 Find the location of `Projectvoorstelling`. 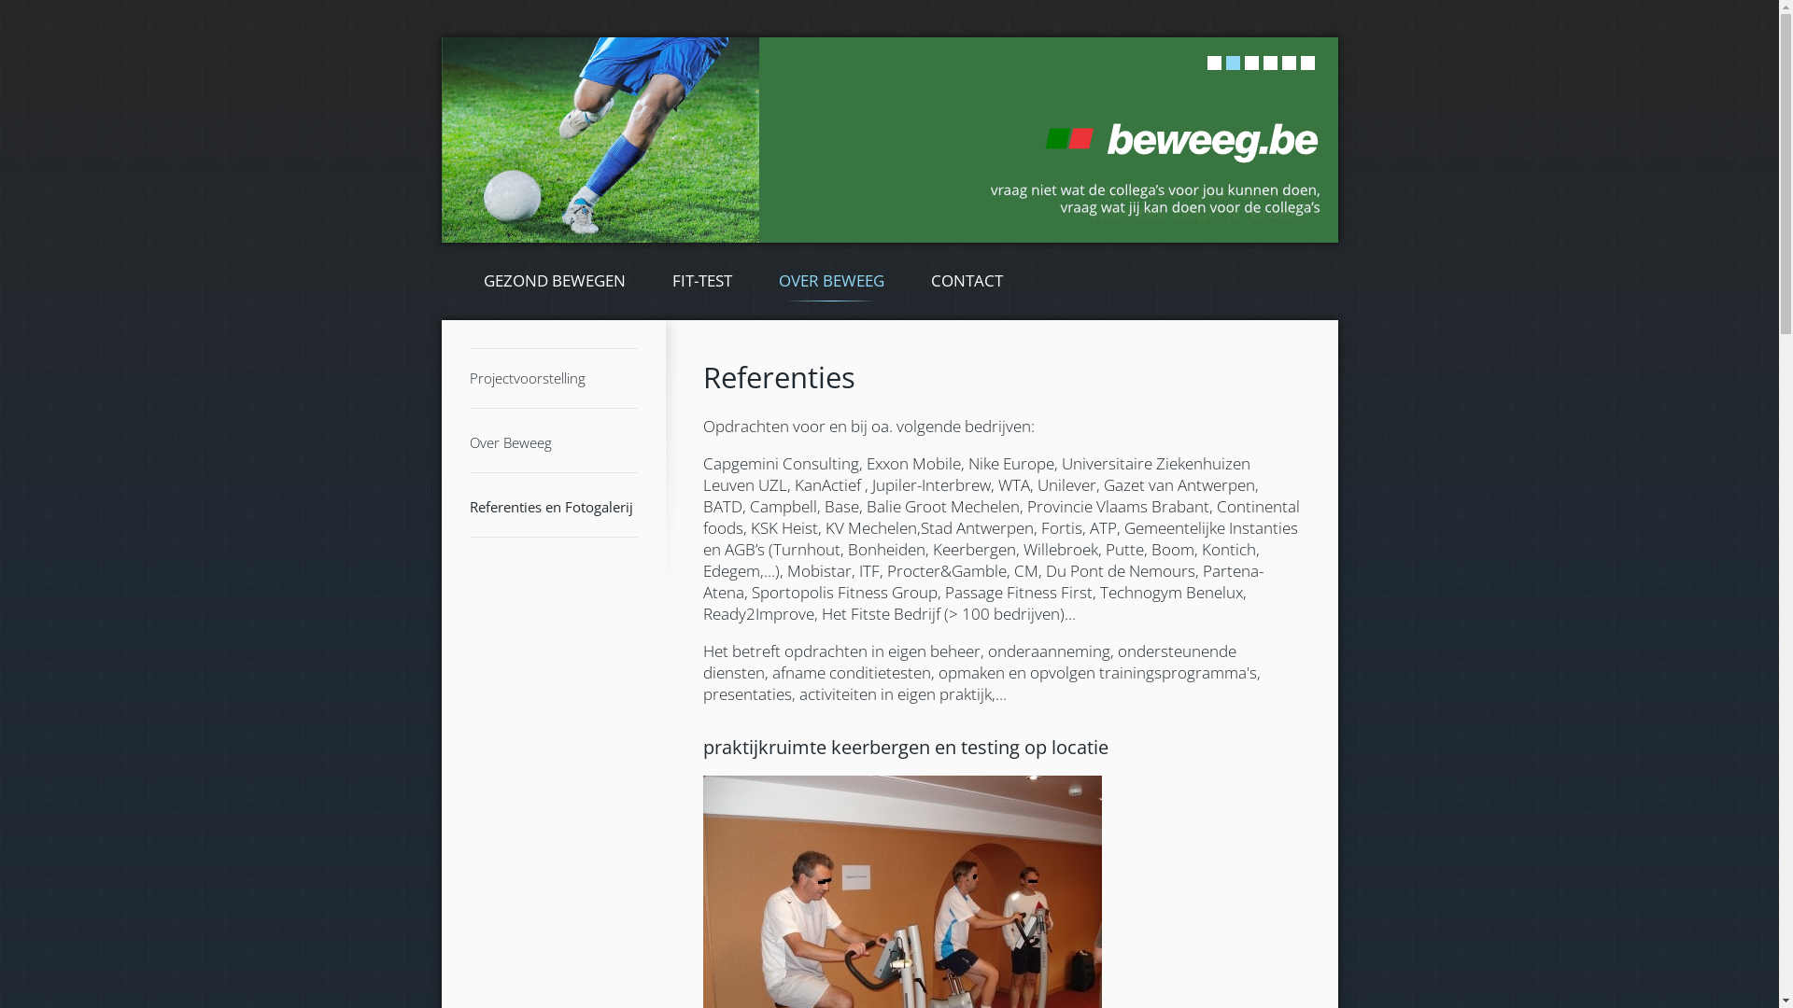

Projectvoorstelling is located at coordinates (527, 378).